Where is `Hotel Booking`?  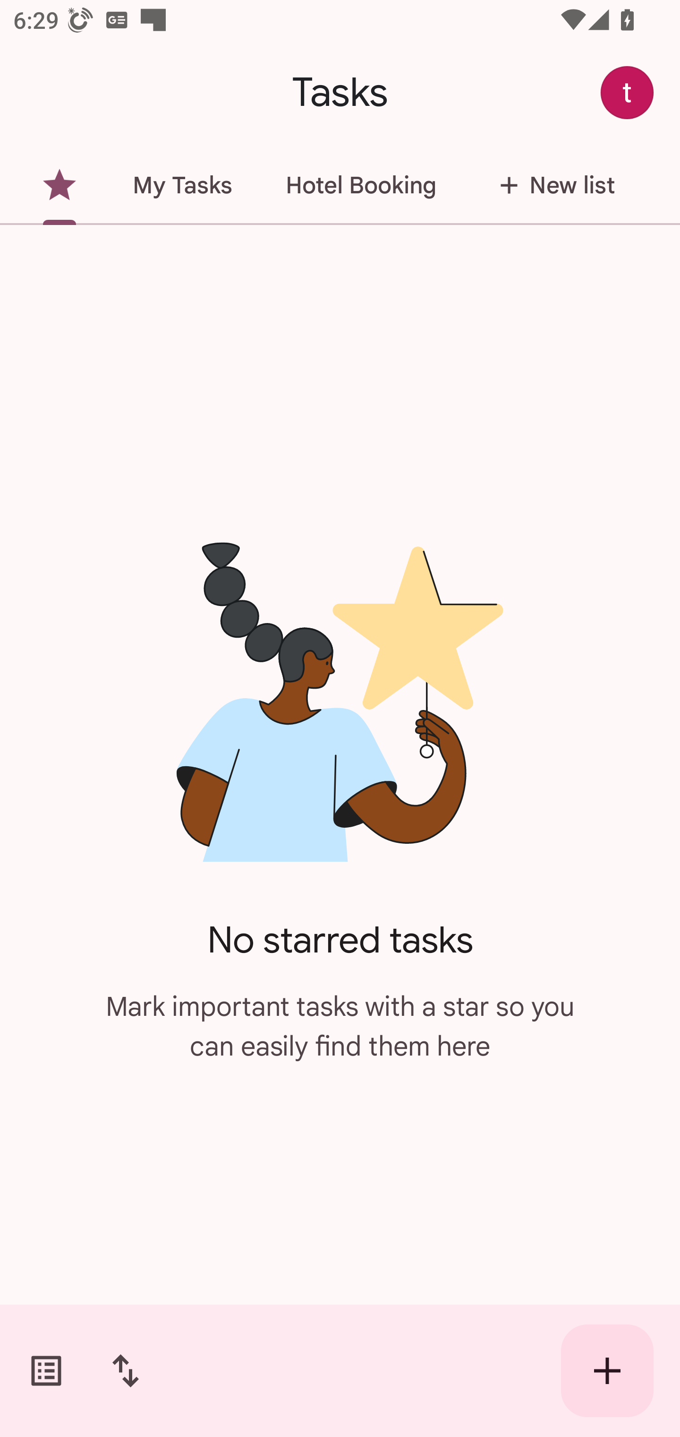 Hotel Booking is located at coordinates (361, 185).